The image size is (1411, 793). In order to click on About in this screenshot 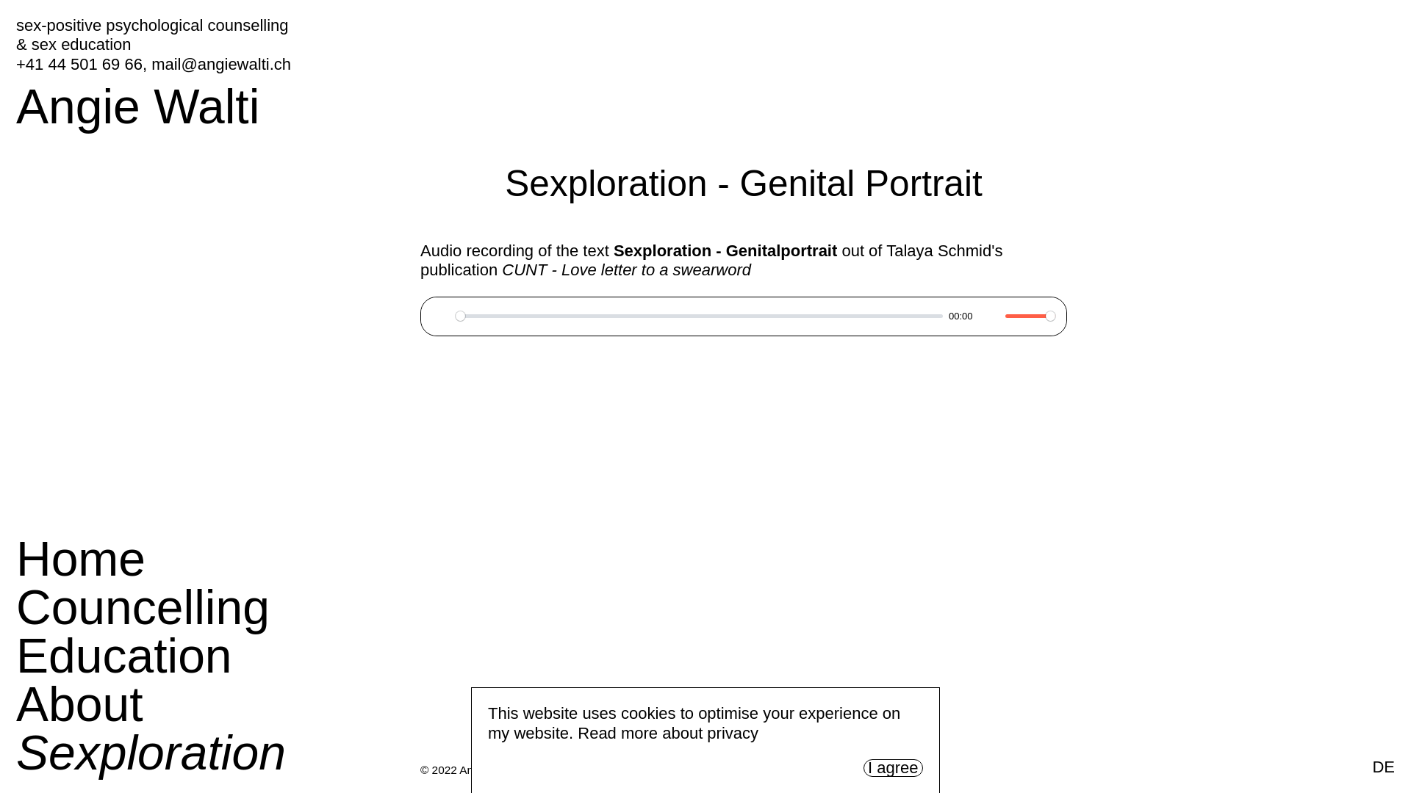, I will do `click(79, 704)`.